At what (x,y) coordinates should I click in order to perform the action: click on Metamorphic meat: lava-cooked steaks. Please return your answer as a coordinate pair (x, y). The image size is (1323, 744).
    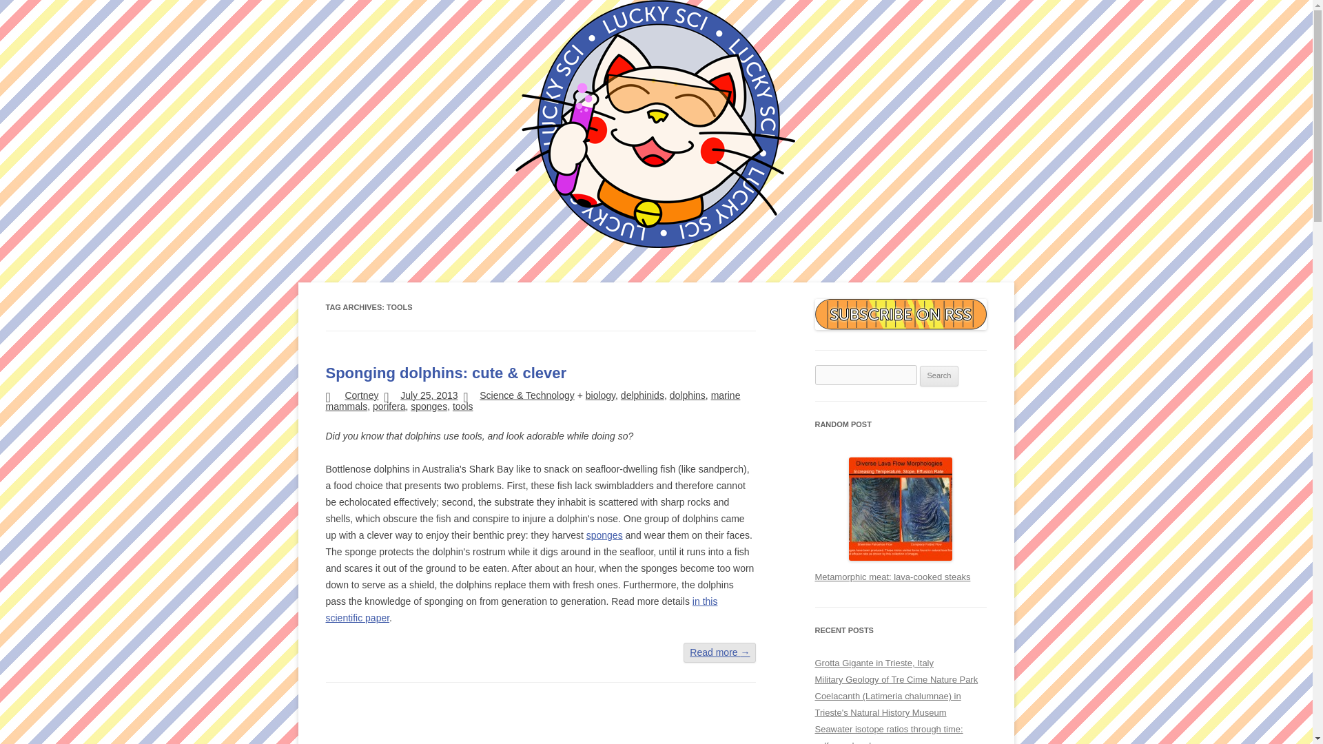
    Looking at the image, I should click on (892, 577).